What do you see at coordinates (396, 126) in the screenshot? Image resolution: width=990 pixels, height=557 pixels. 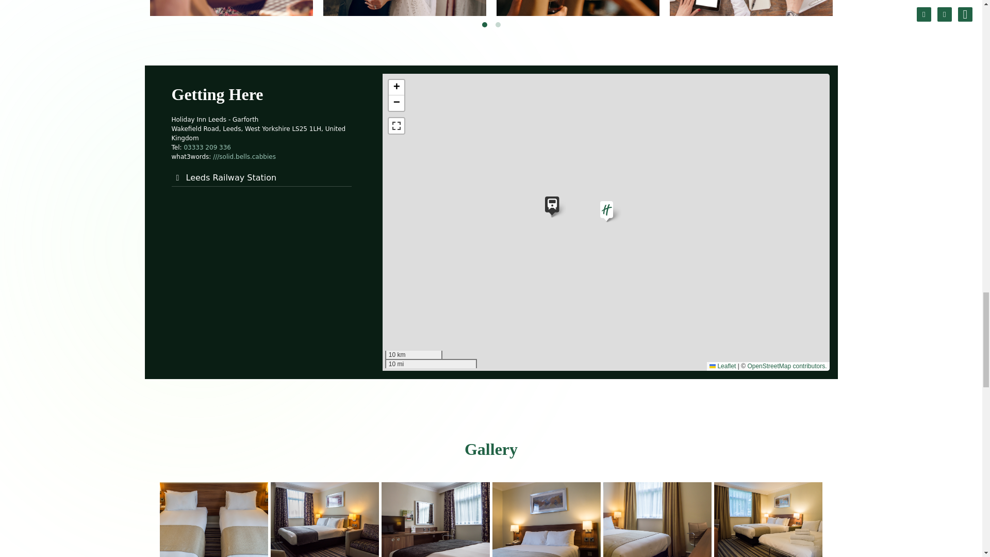 I see `View Fullscreen` at bounding box center [396, 126].